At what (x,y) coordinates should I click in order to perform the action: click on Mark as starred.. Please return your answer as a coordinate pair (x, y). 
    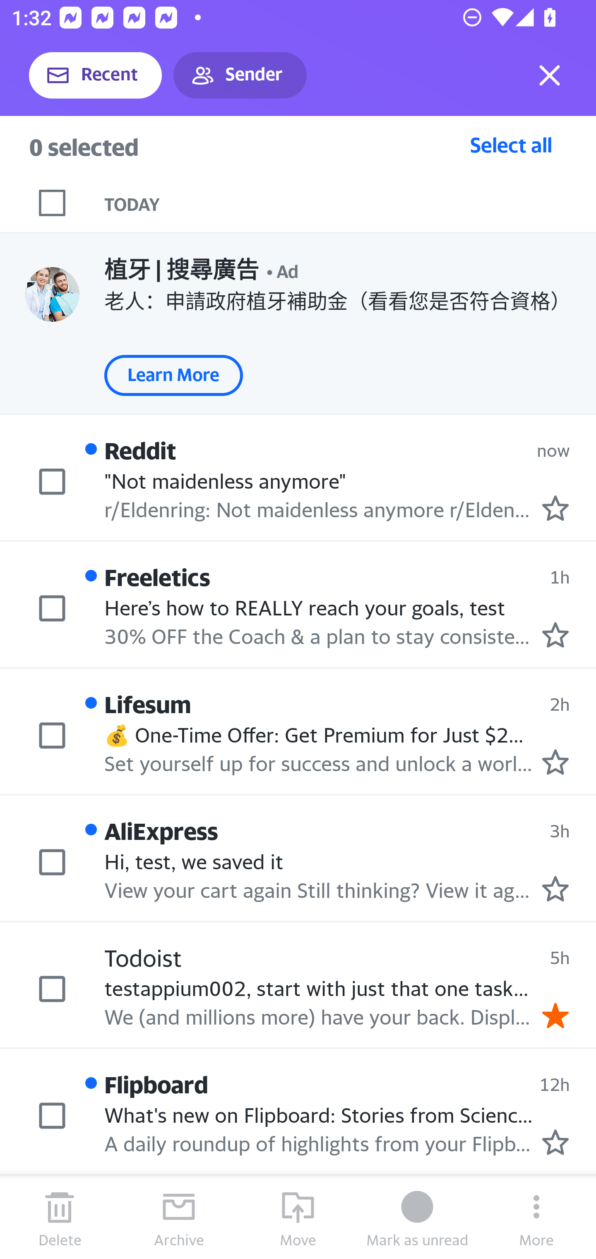
    Looking at the image, I should click on (555, 635).